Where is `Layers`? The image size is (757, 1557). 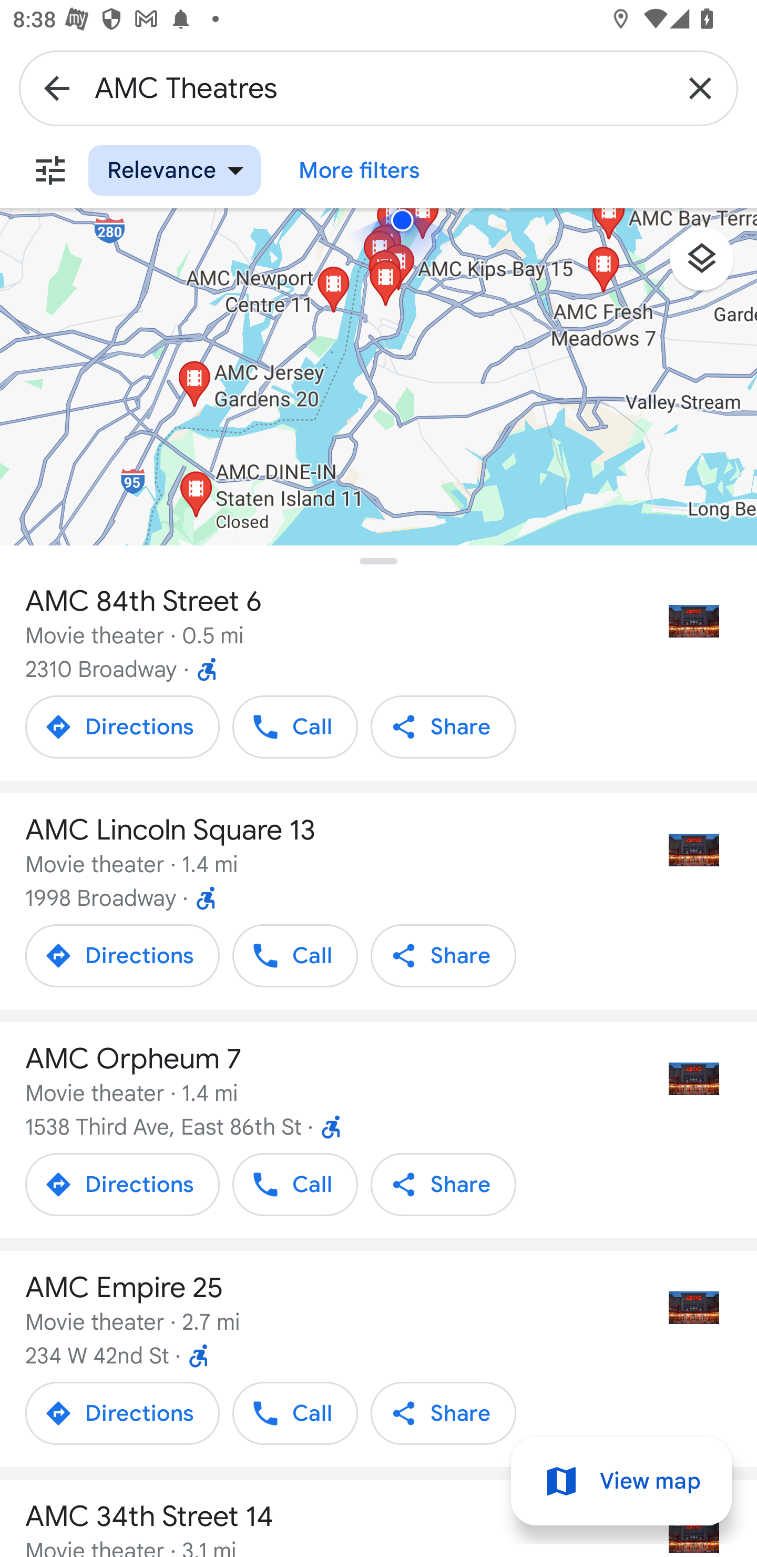
Layers is located at coordinates (711, 265).